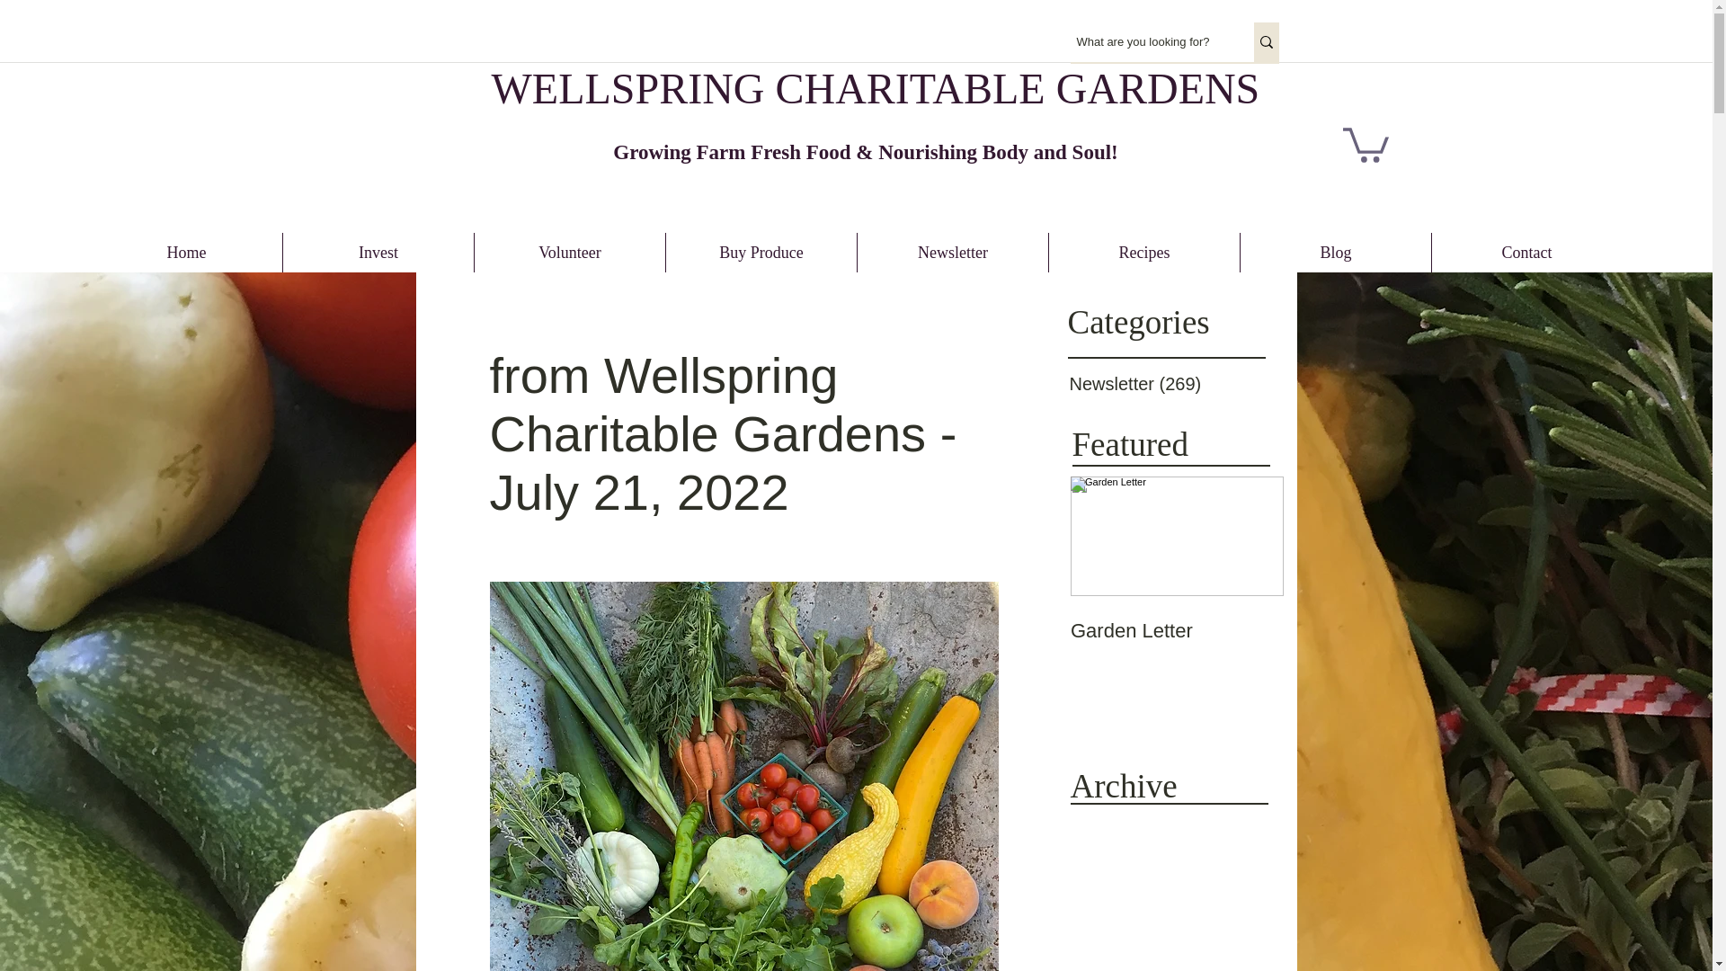  What do you see at coordinates (1526, 253) in the screenshot?
I see `Contact` at bounding box center [1526, 253].